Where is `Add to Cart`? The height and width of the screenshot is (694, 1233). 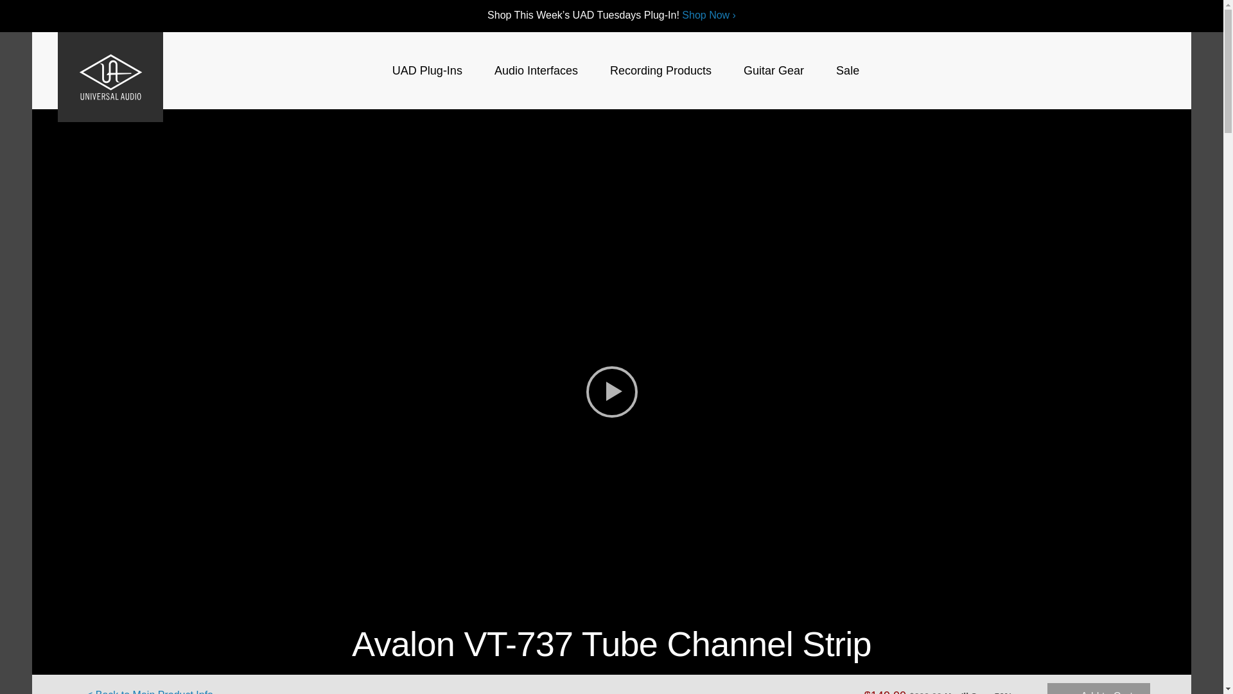
Add to Cart is located at coordinates (1098, 688).